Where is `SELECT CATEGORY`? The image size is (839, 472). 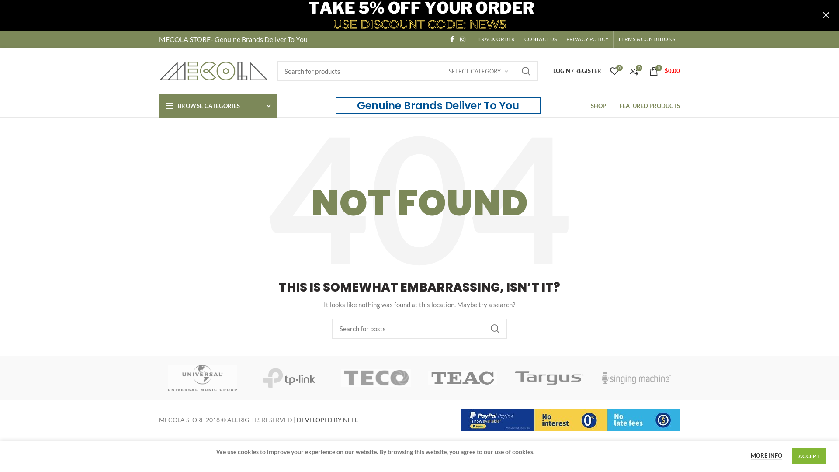 SELECT CATEGORY is located at coordinates (478, 71).